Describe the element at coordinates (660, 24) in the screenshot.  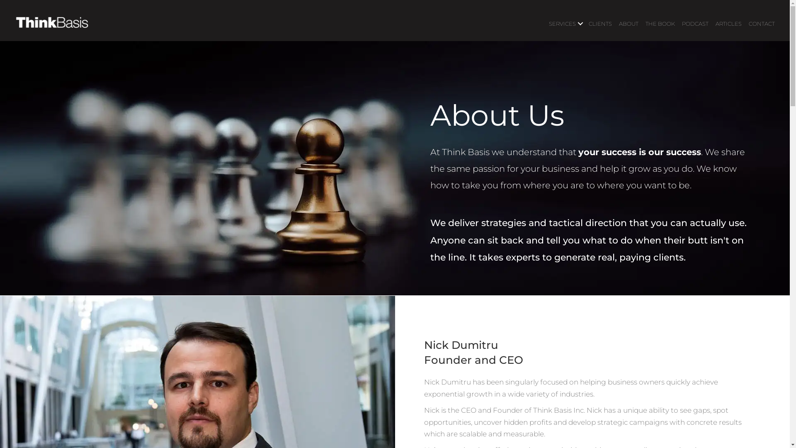
I see `THE BOOK` at that location.